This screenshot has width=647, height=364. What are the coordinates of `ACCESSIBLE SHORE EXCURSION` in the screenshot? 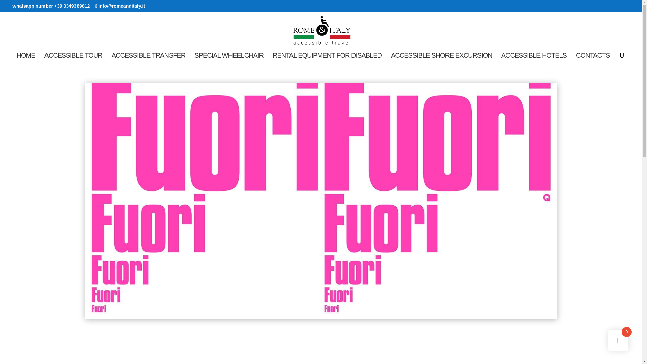 It's located at (441, 59).